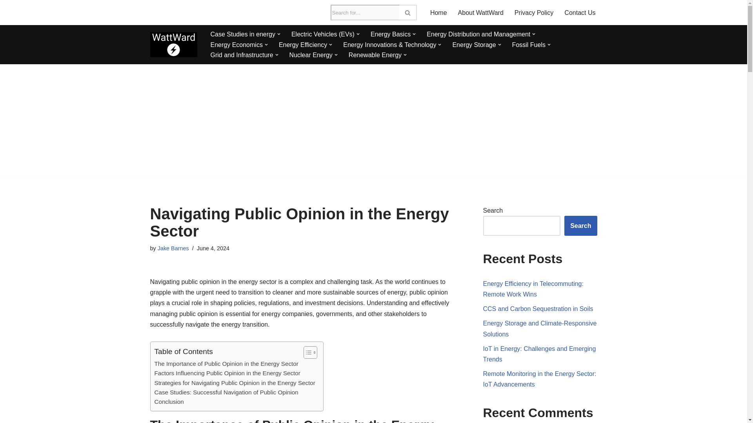 Image resolution: width=753 pixels, height=423 pixels. Describe the element at coordinates (226, 363) in the screenshot. I see `The Importance of Public Opinion in the Energy Sector` at that location.